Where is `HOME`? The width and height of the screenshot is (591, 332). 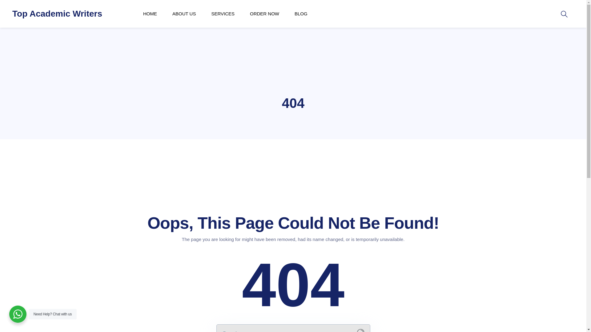 HOME is located at coordinates (150, 14).